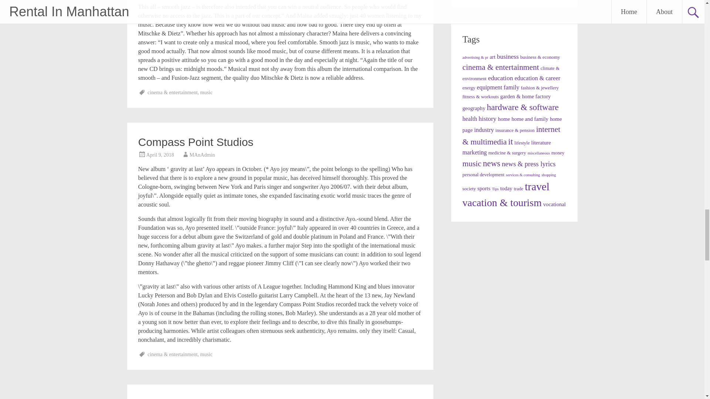 The width and height of the screenshot is (710, 399). I want to click on music, so click(206, 354).